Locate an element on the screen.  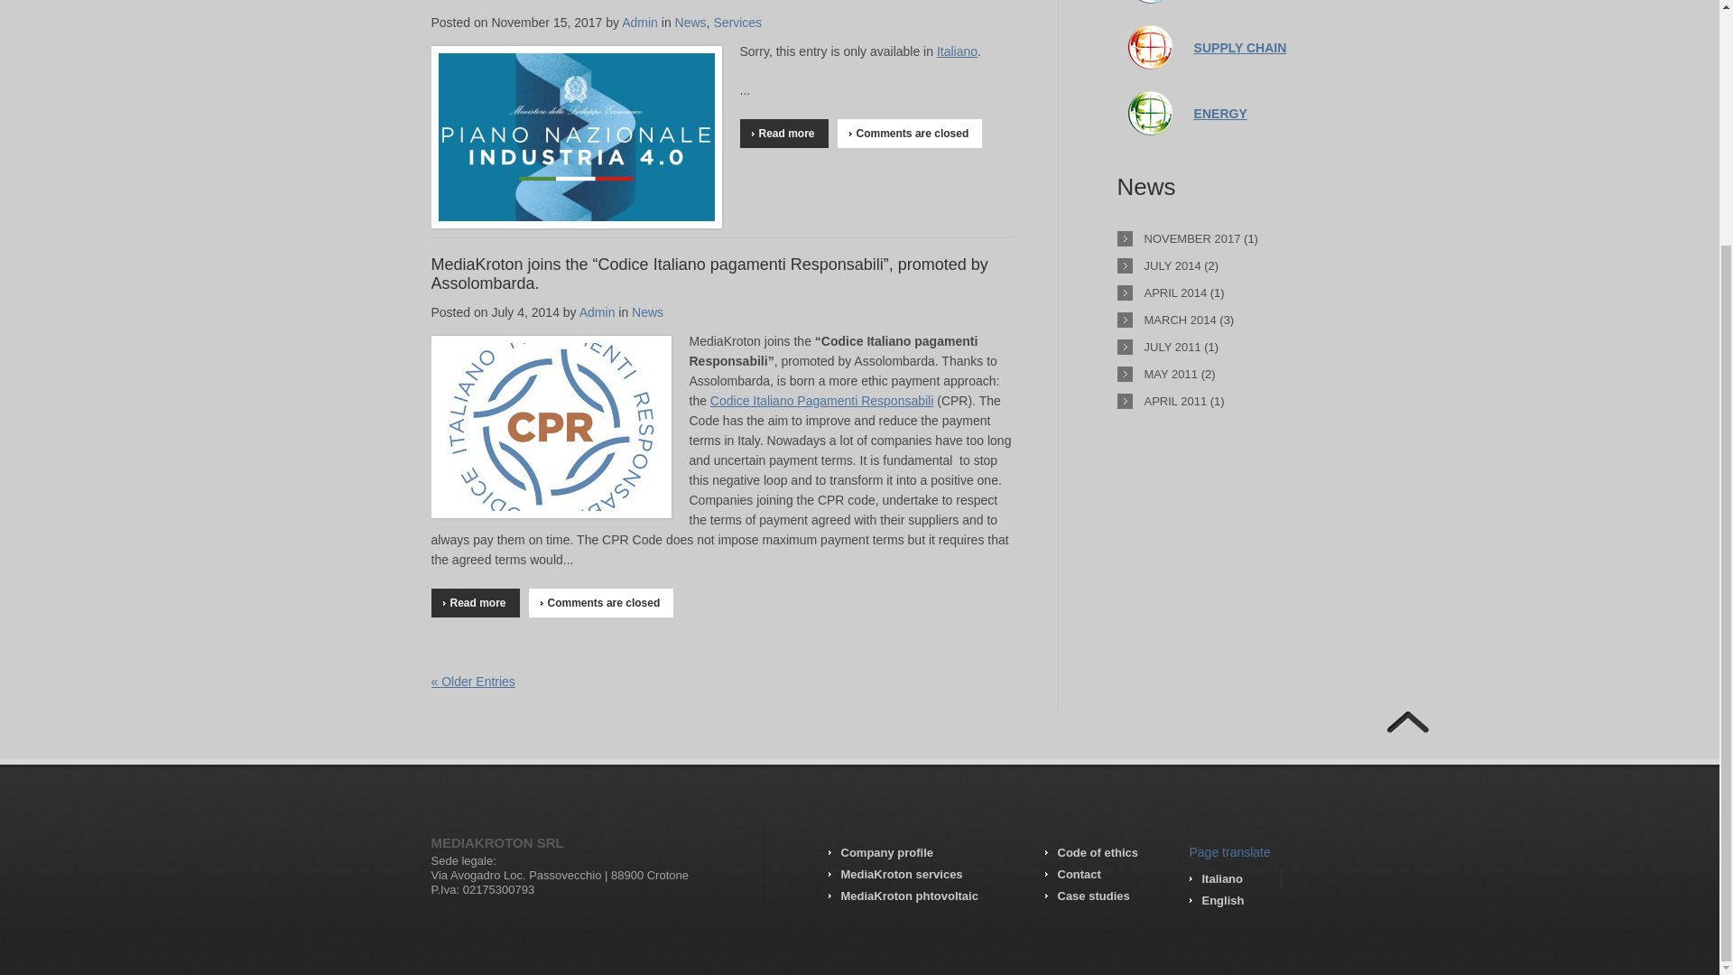
Supply Chain is located at coordinates (1150, 35).